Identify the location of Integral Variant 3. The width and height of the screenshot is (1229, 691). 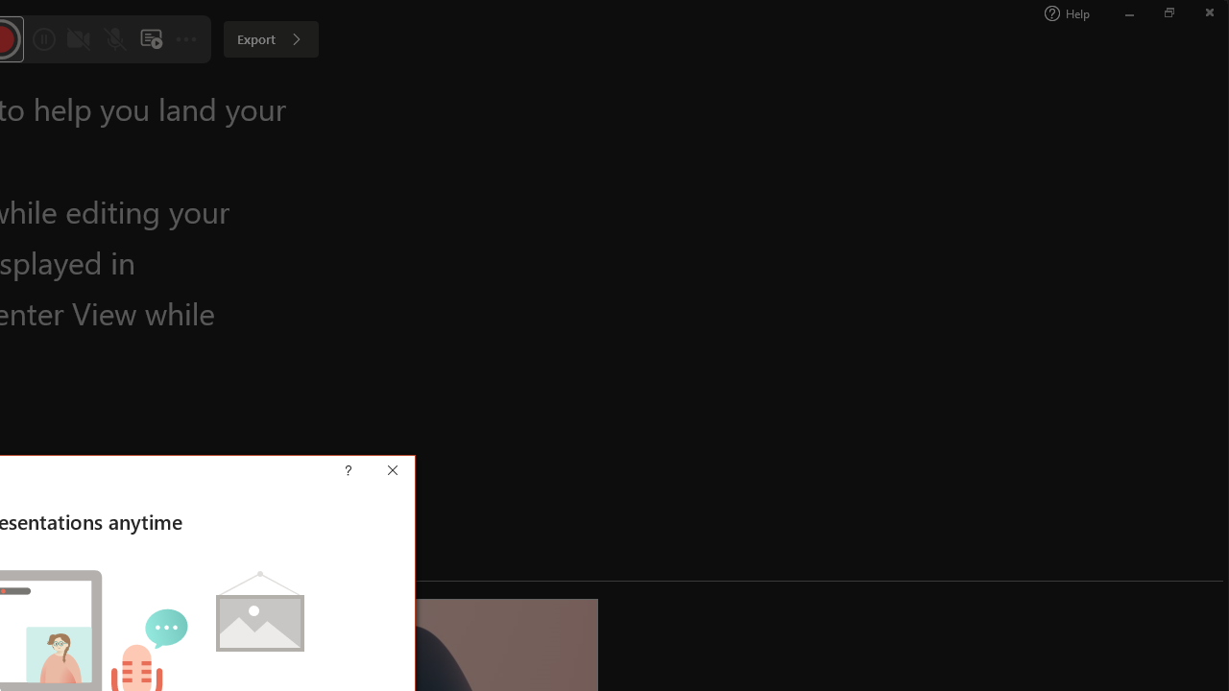
(827, 96).